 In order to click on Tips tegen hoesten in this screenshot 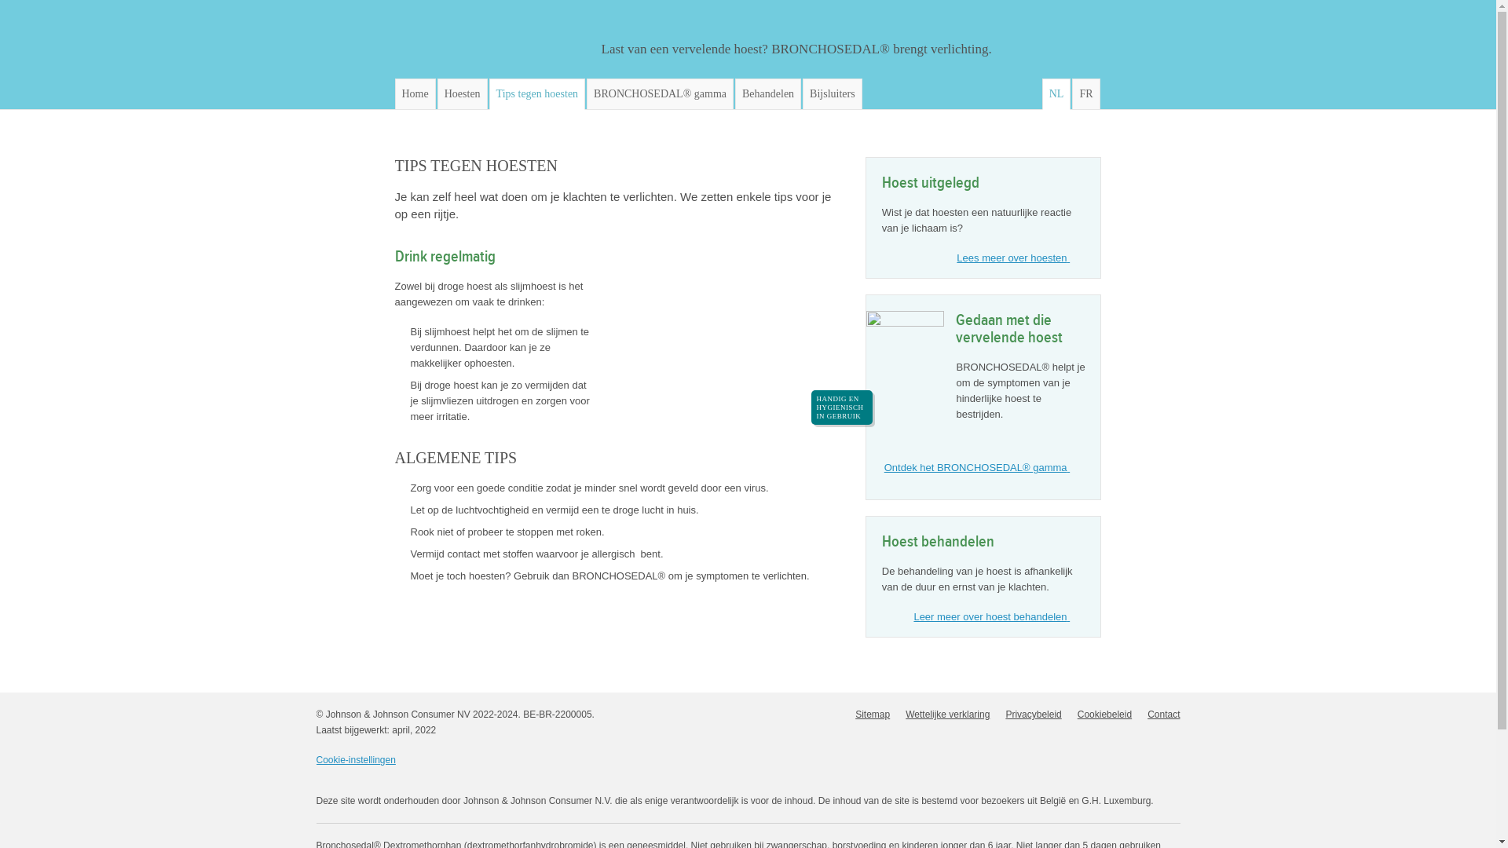, I will do `click(537, 94)`.